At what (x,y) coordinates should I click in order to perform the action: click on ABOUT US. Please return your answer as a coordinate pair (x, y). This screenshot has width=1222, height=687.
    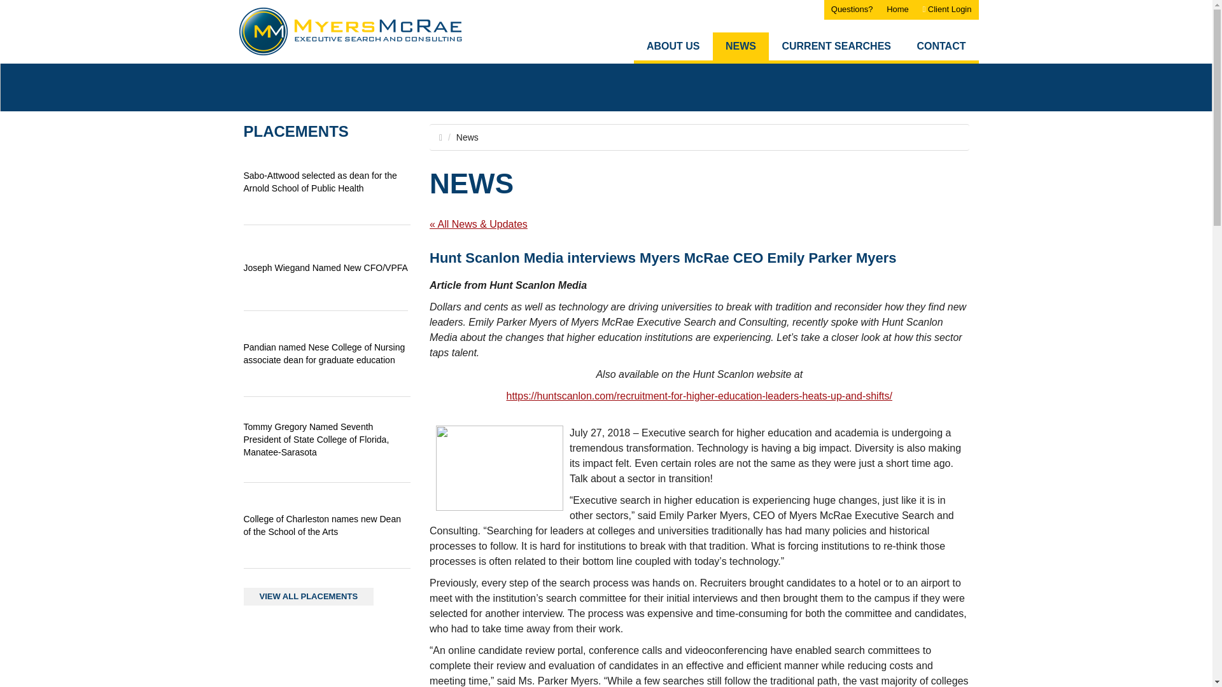
    Looking at the image, I should click on (673, 48).